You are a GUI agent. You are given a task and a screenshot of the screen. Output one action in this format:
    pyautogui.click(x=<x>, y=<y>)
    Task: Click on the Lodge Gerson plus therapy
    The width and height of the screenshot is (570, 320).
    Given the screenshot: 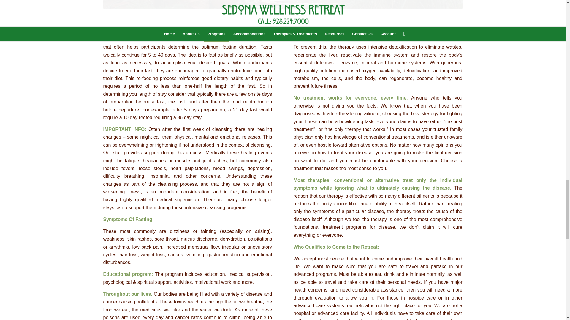 What is the action you would take?
    pyautogui.click(x=283, y=4)
    